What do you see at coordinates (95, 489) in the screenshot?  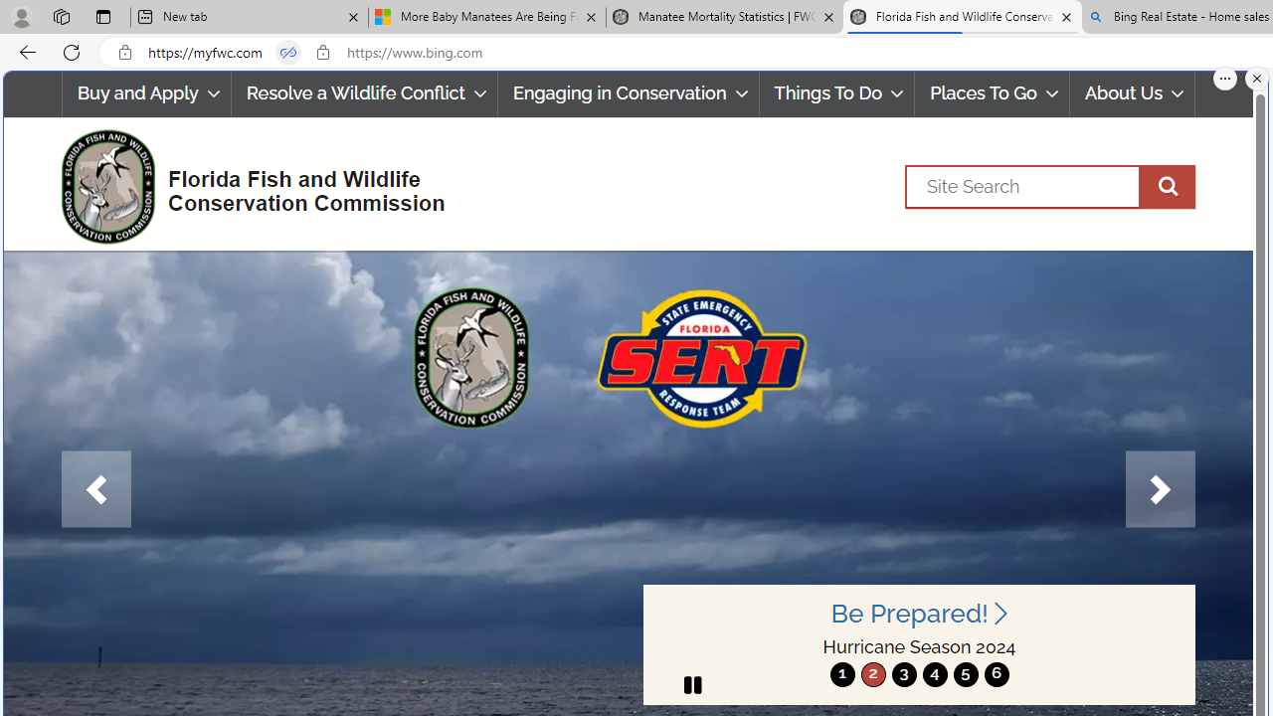 I see `Previous` at bounding box center [95, 489].